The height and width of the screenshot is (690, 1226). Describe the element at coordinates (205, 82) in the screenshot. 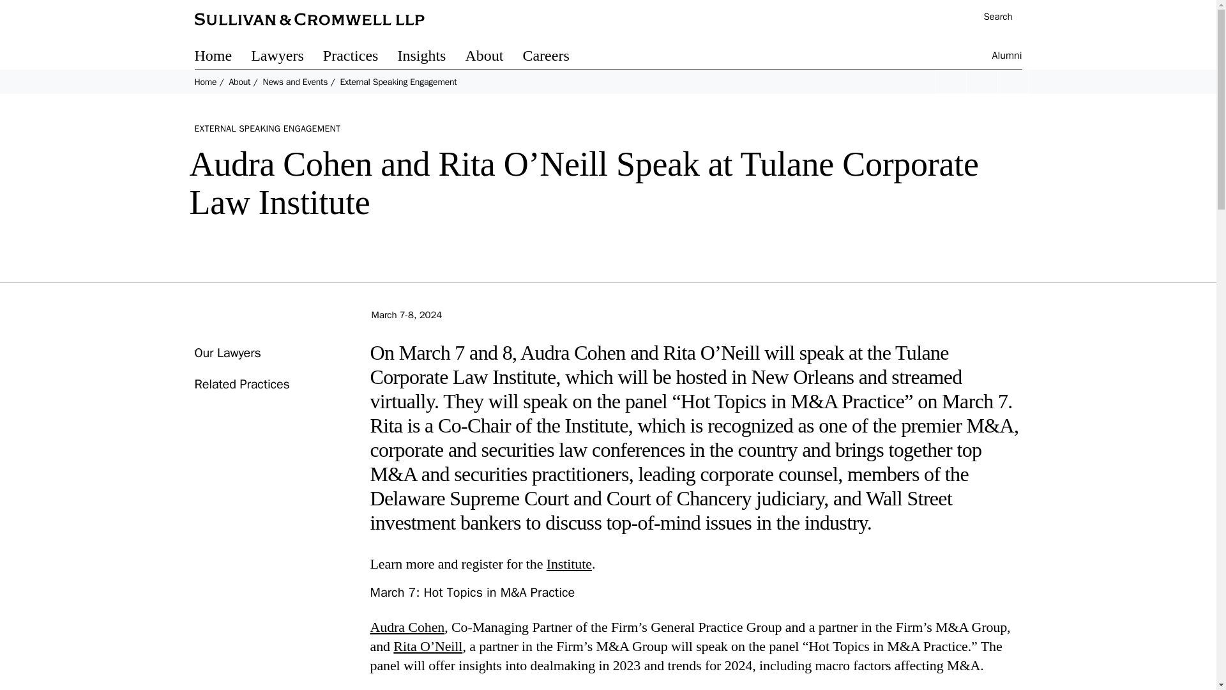

I see `Home` at that location.